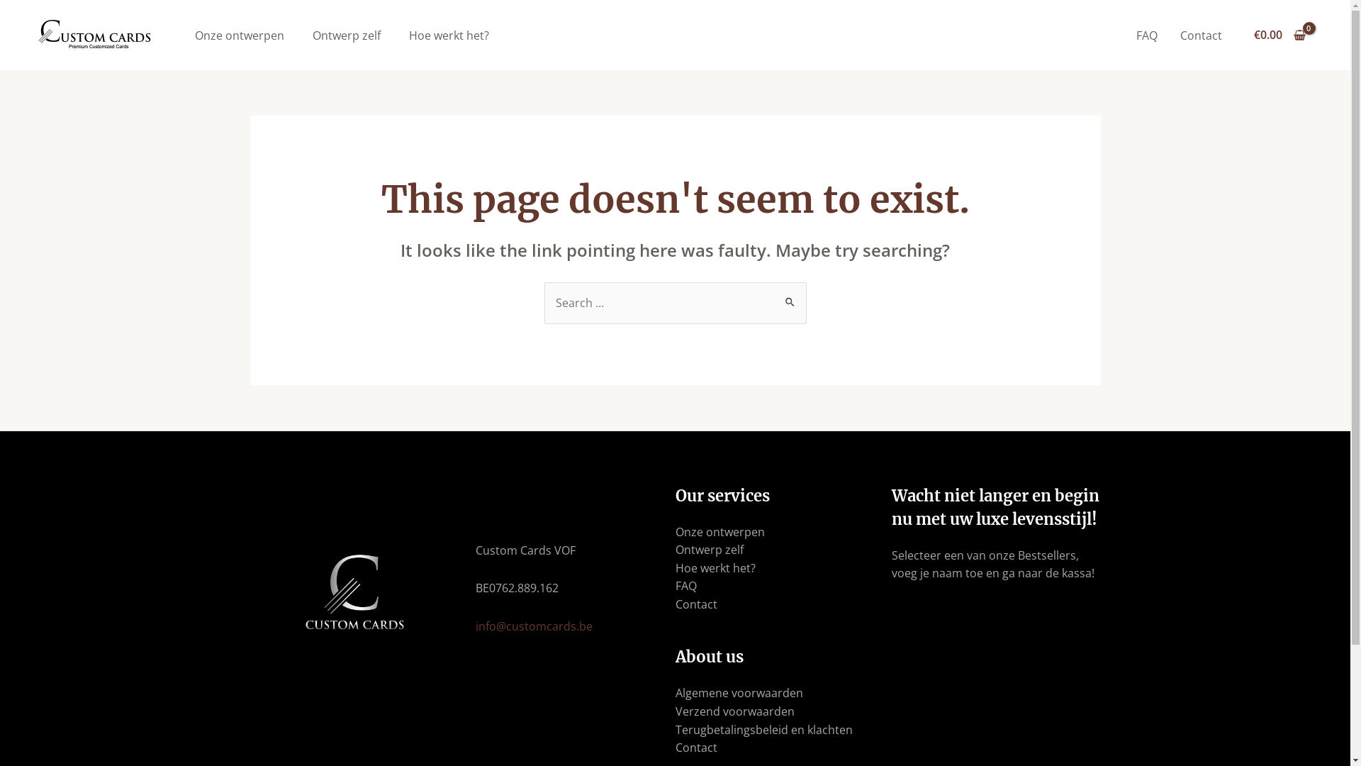 This screenshot has width=1361, height=766. I want to click on Verzend voorwaarden, so click(734, 711).